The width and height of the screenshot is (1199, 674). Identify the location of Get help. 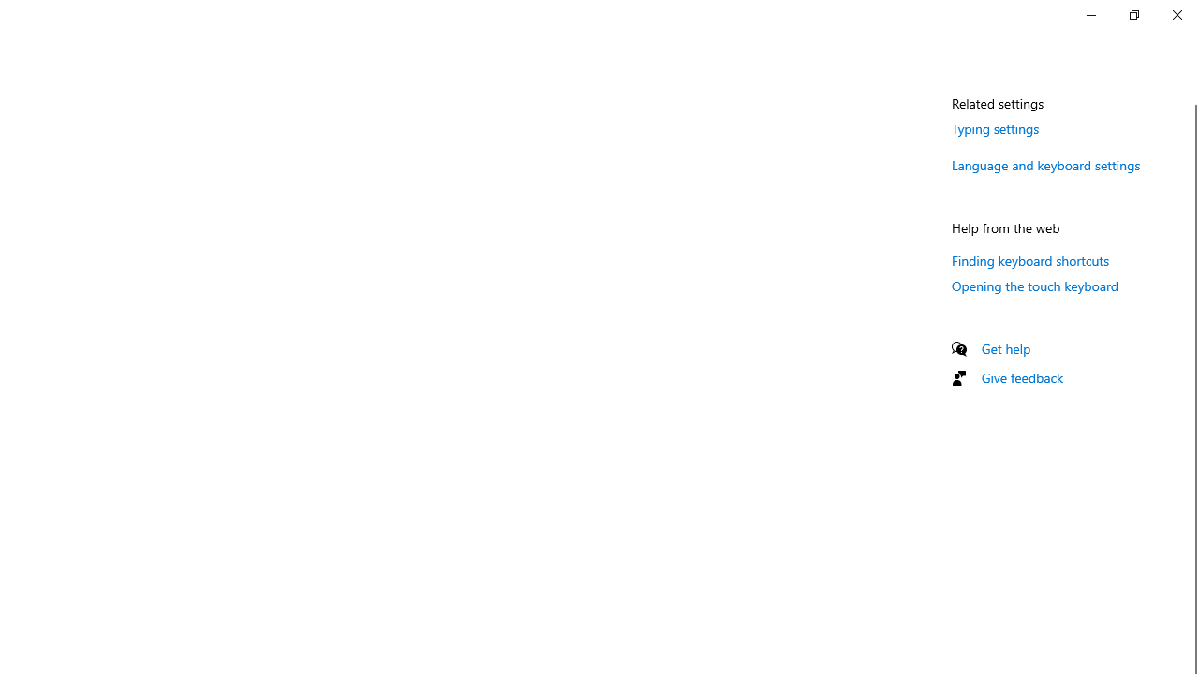
(1006, 348).